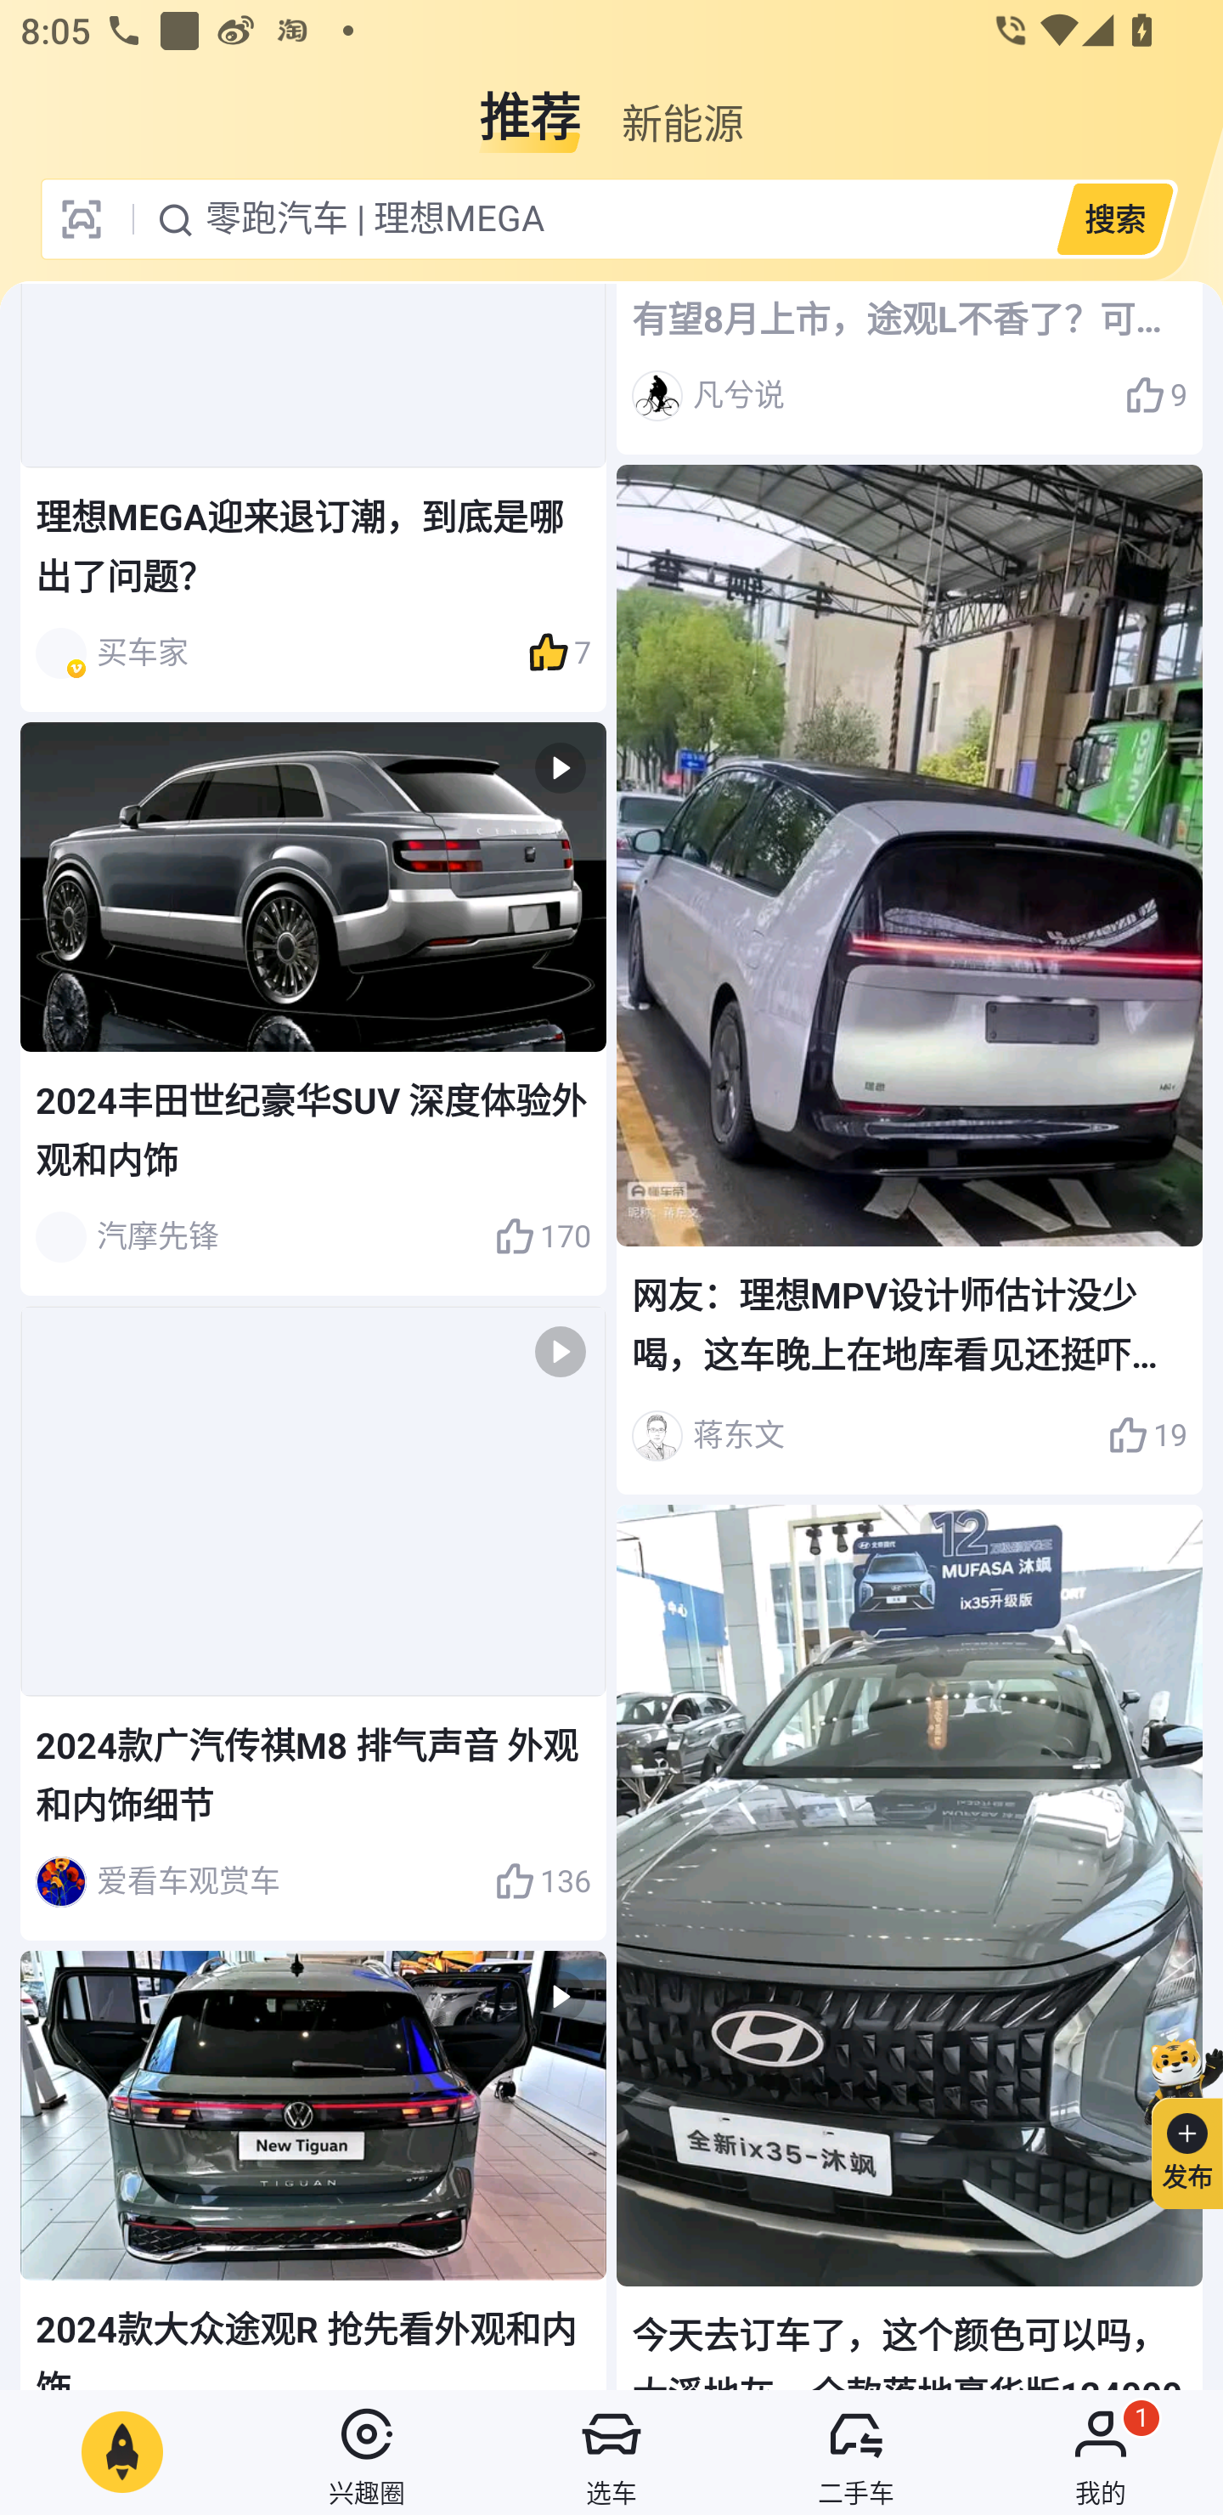 Image resolution: width=1223 pixels, height=2515 pixels. I want to click on 搜索, so click(1114, 218).